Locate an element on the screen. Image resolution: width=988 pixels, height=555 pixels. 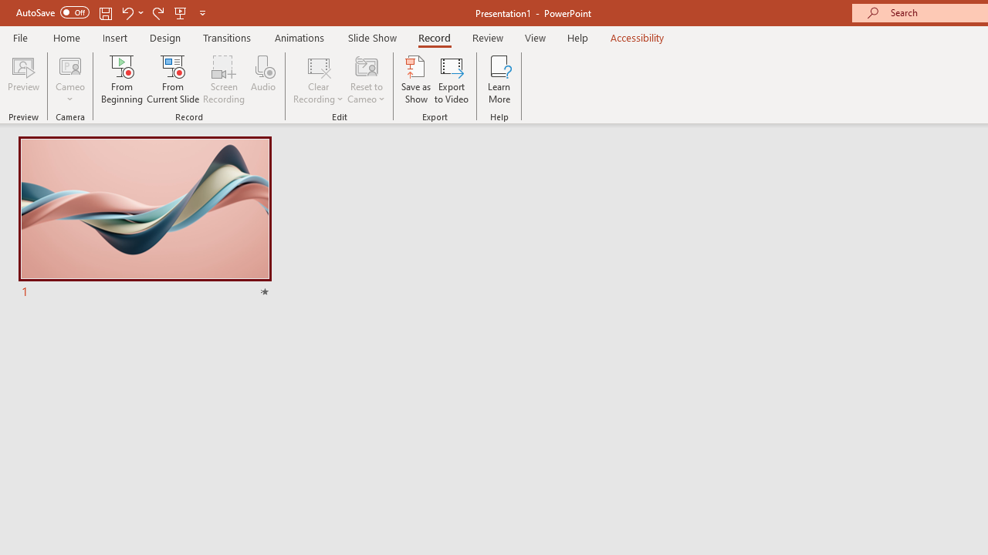
Save as Show is located at coordinates (416, 79).